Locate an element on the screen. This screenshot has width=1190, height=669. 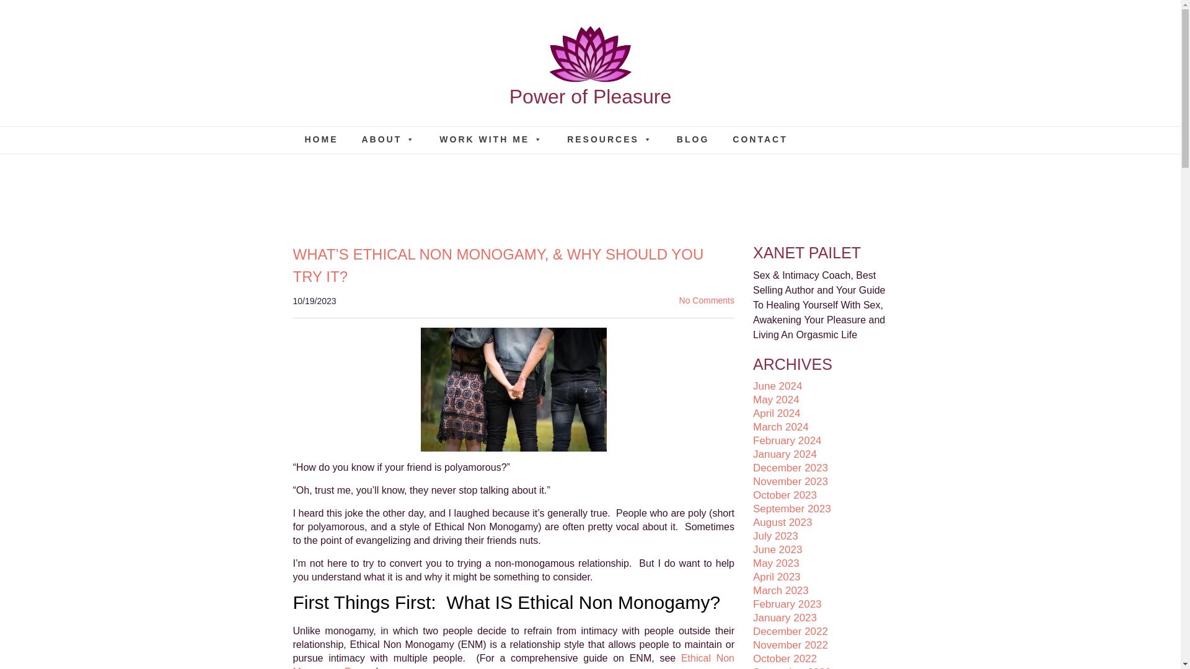
CONTACT is located at coordinates (760, 139).